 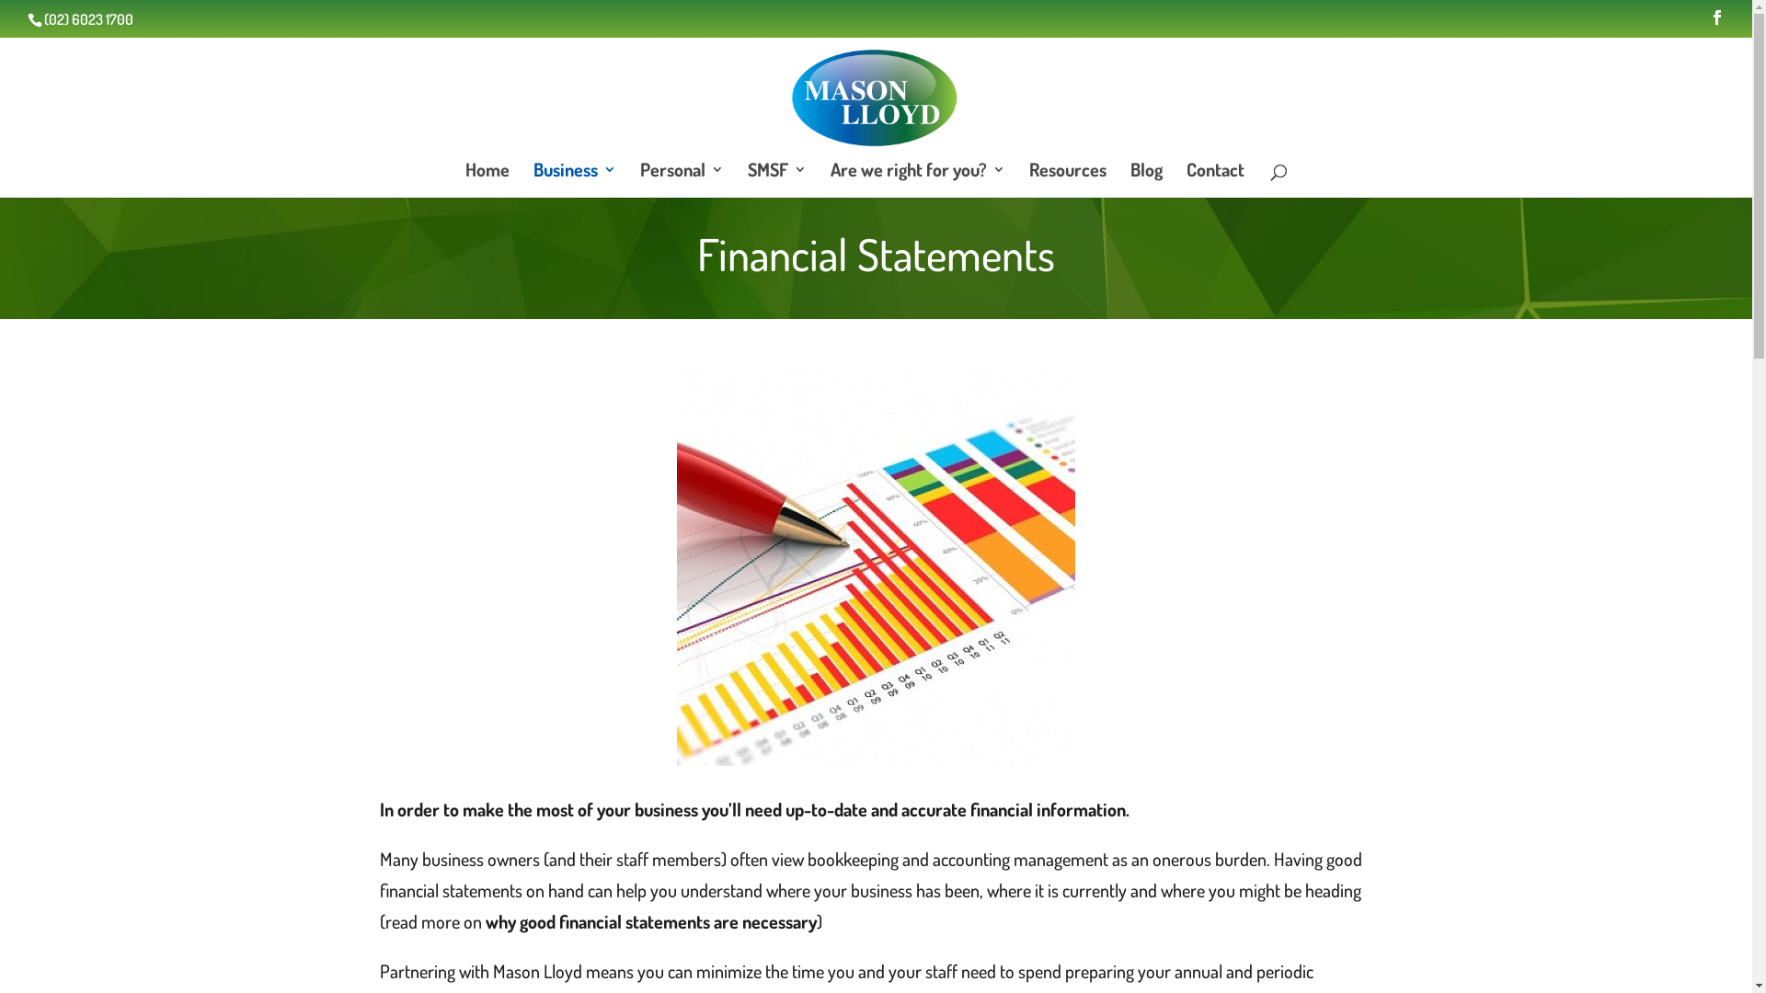 What do you see at coordinates (487, 180) in the screenshot?
I see `Home` at bounding box center [487, 180].